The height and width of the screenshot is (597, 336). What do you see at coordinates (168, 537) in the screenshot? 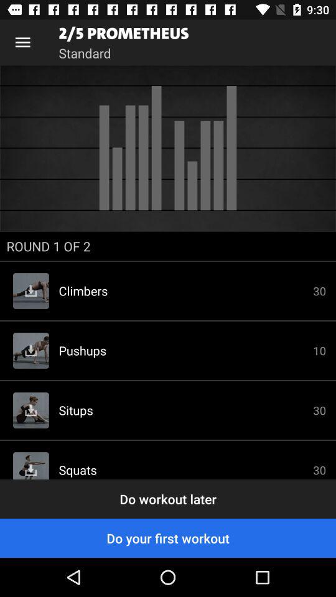
I see `jump until the do your first item` at bounding box center [168, 537].